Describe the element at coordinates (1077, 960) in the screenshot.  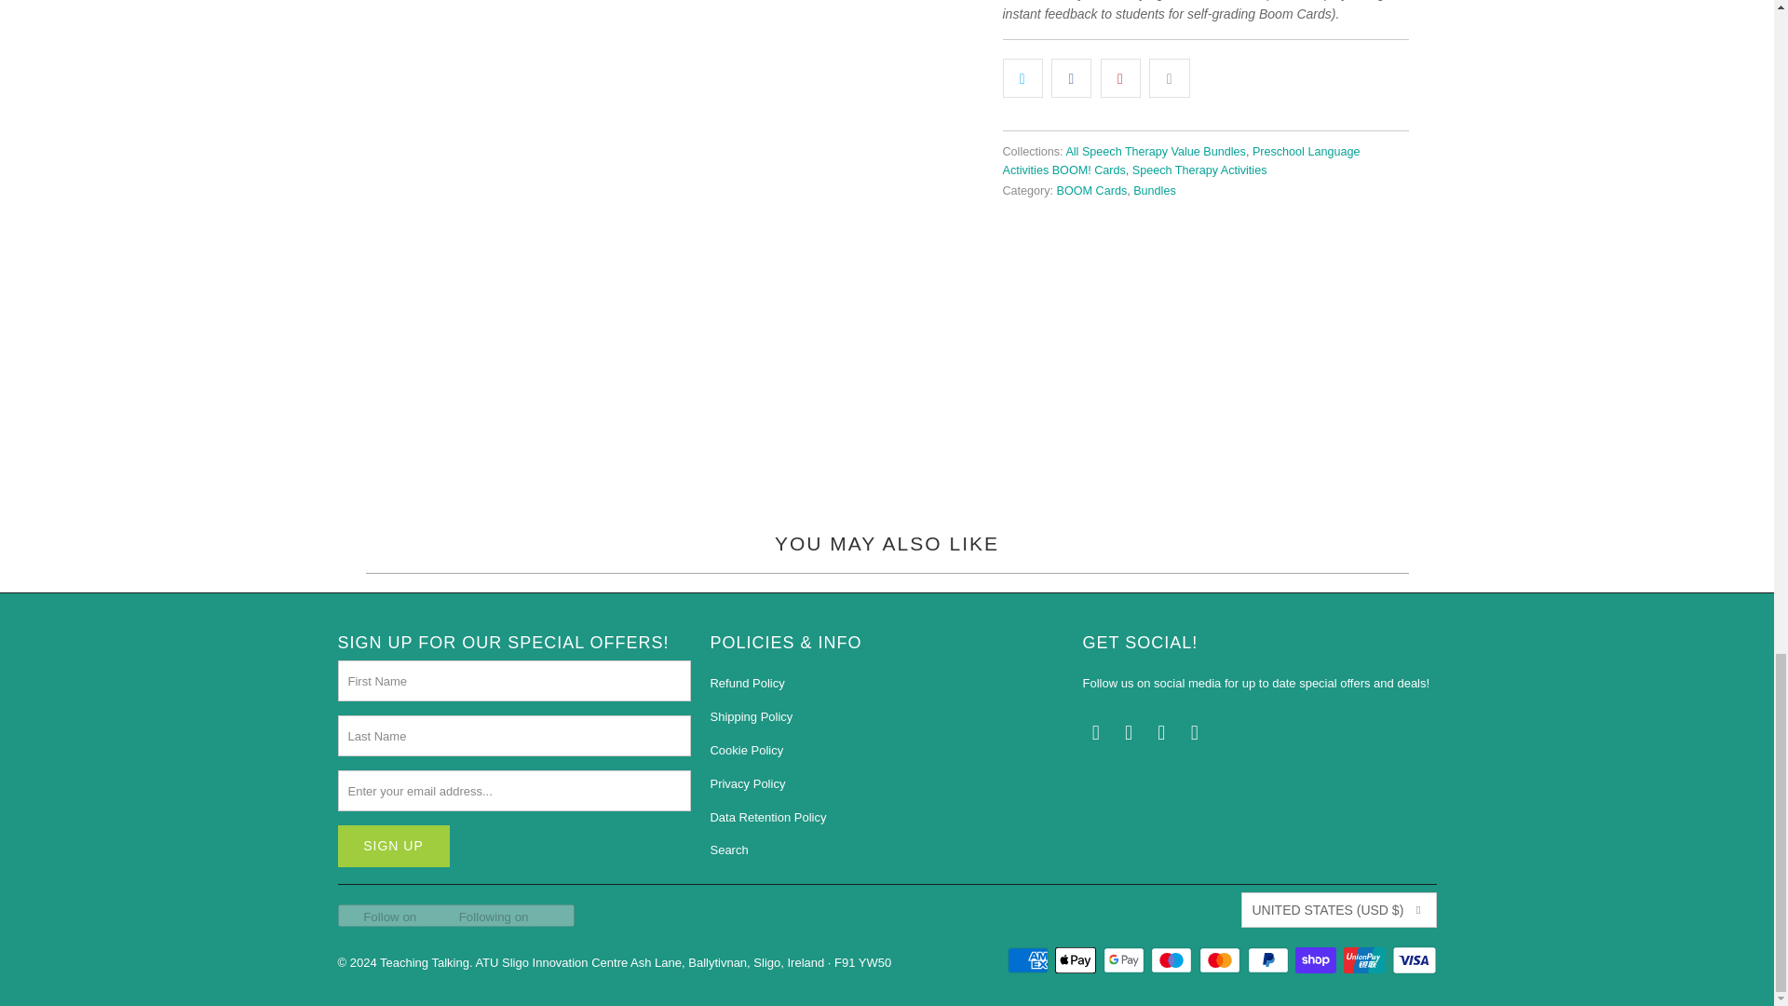
I see `Apple Pay` at that location.